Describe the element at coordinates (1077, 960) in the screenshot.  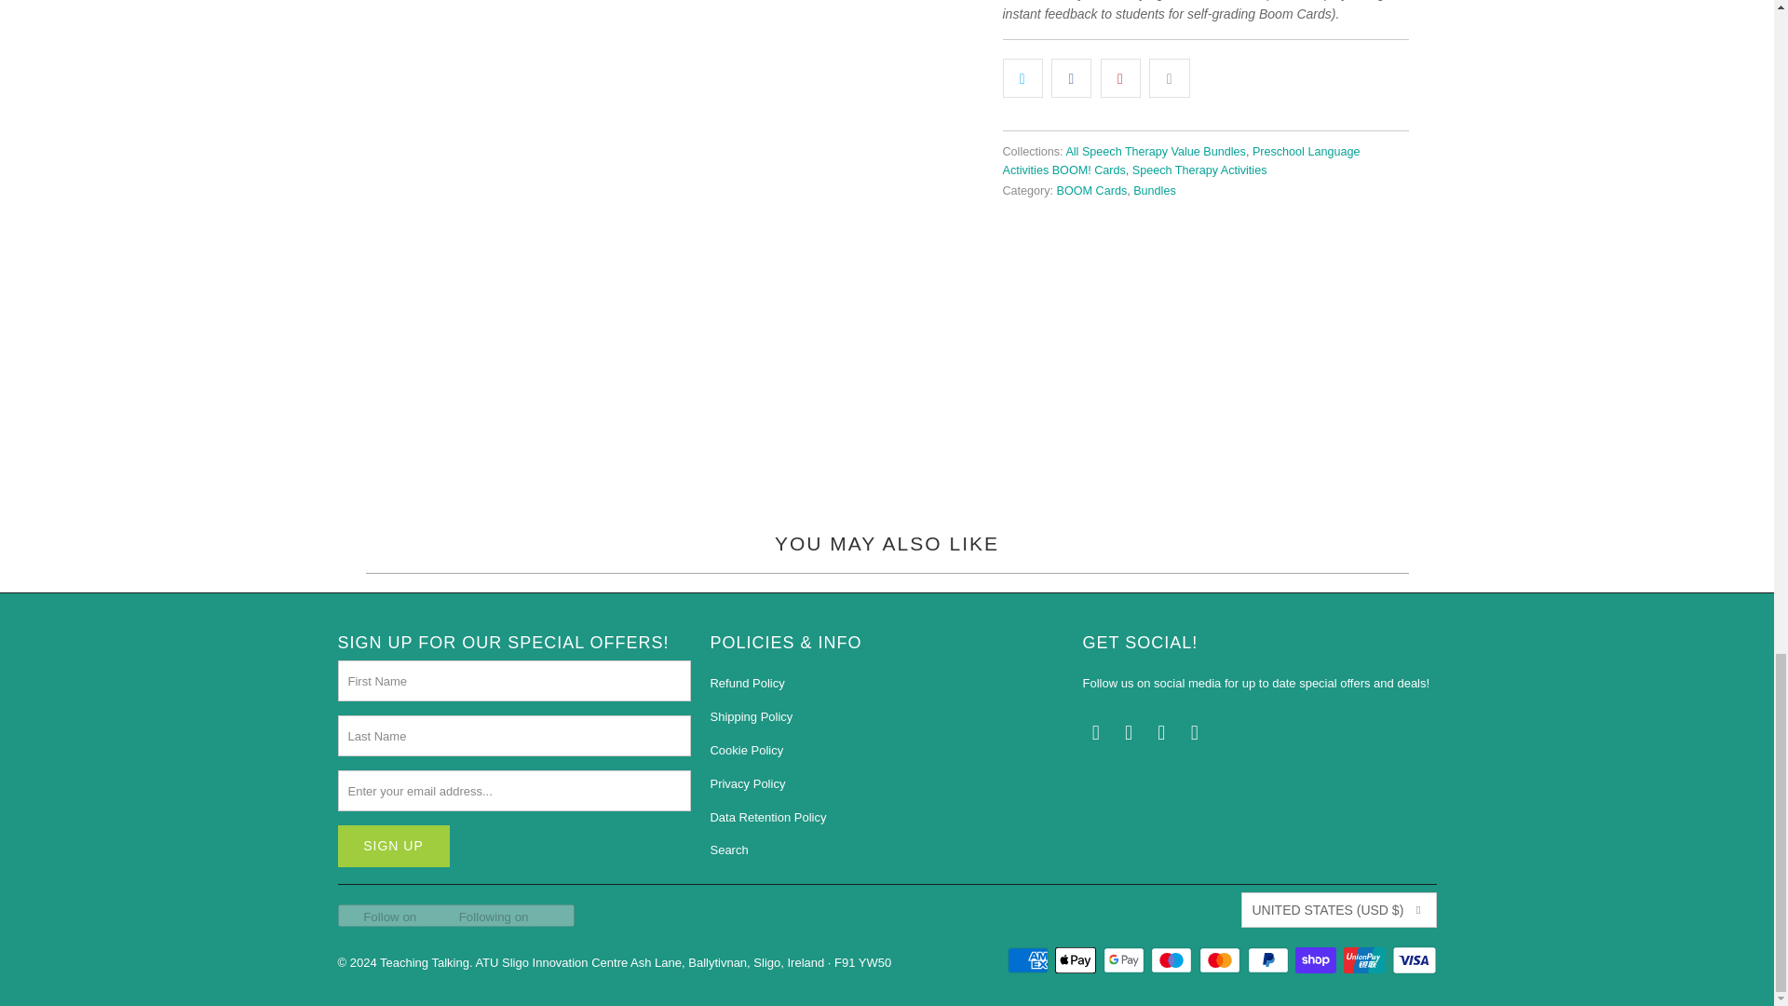
I see `Apple Pay` at that location.